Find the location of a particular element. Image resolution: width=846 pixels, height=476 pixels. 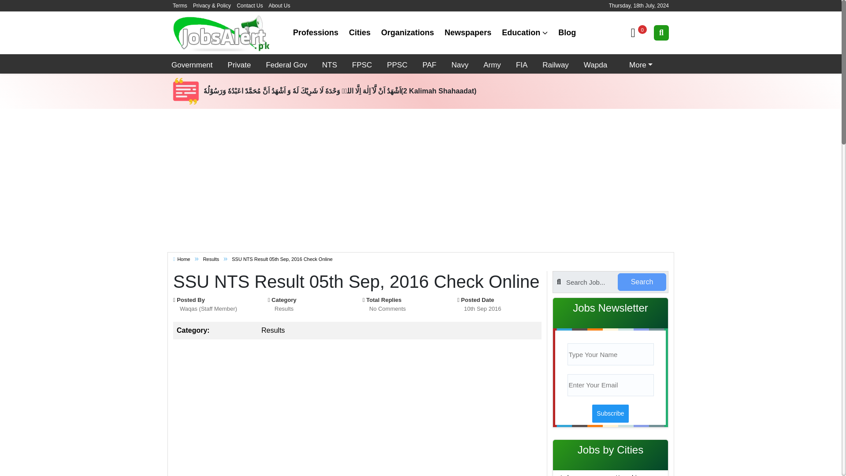

Pakistan Railway Jobs is located at coordinates (555, 63).